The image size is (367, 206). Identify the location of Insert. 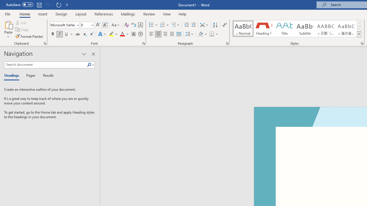
(43, 14).